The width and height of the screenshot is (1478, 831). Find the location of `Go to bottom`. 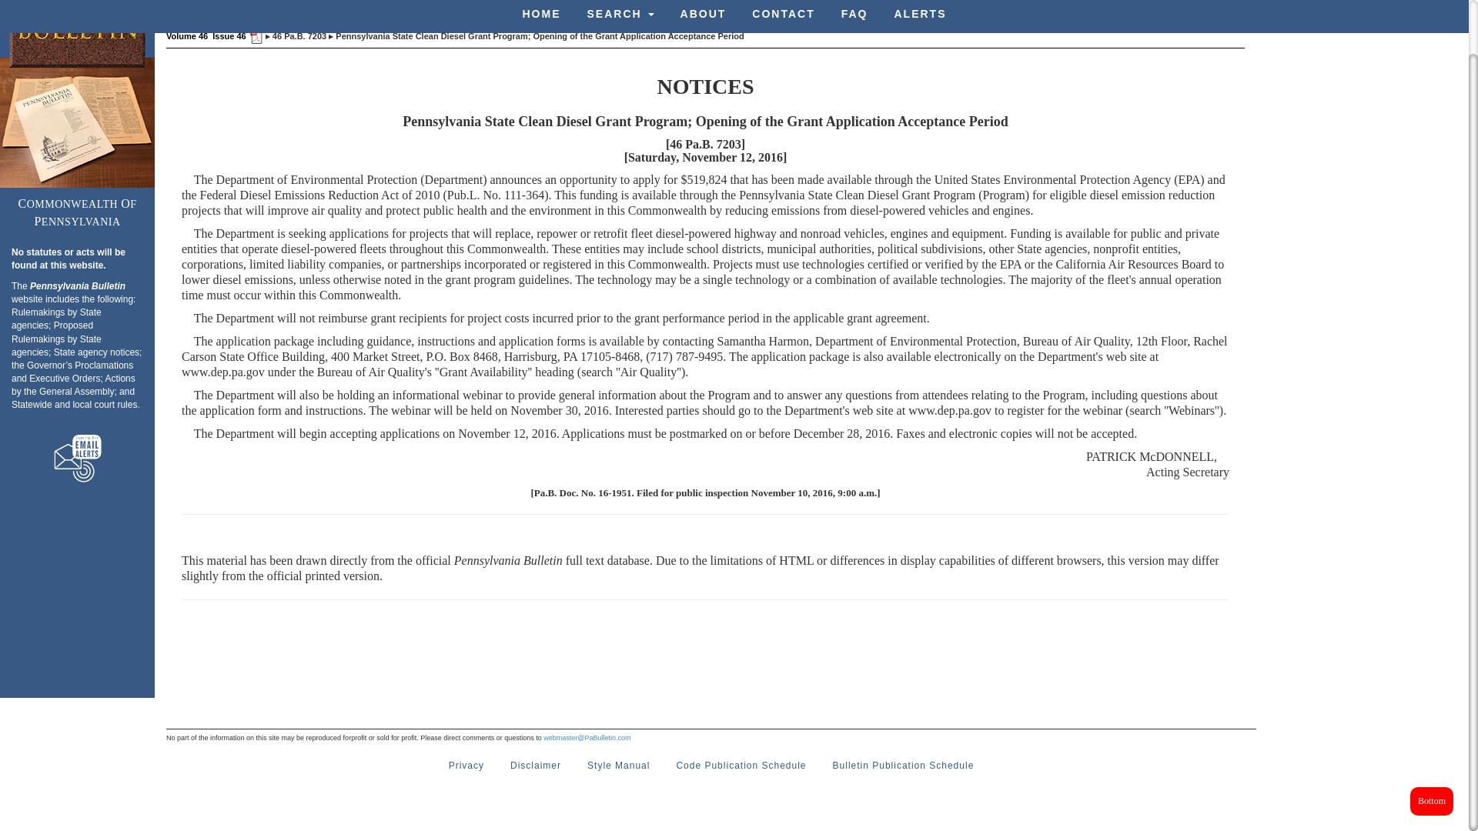

Go to bottom is located at coordinates (1431, 743).